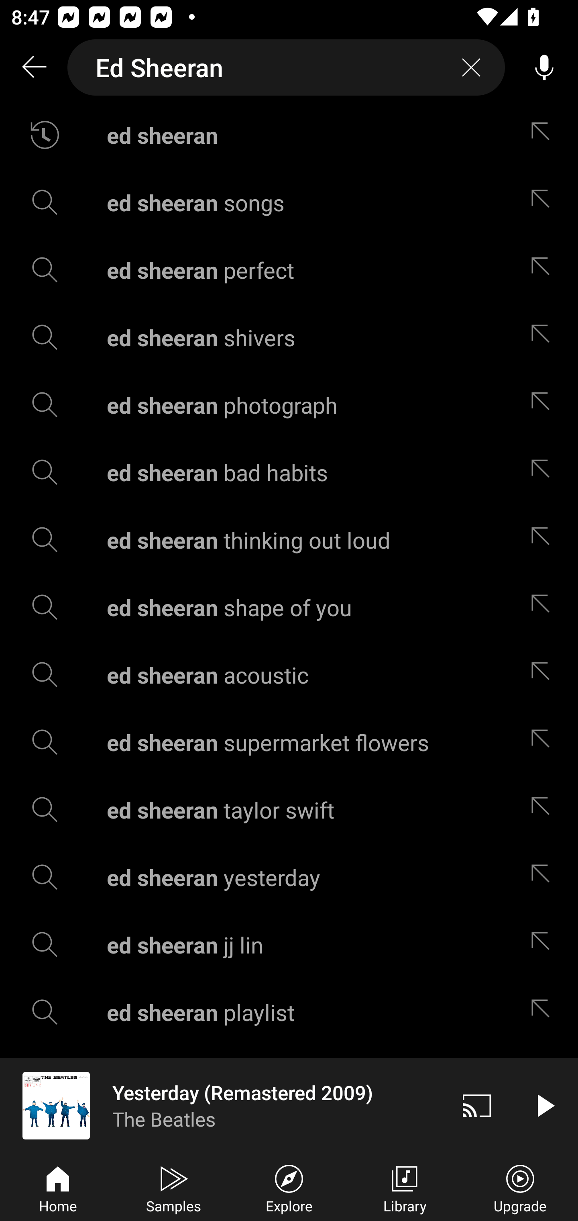 The width and height of the screenshot is (578, 1221). What do you see at coordinates (289, 135) in the screenshot?
I see `ed sheeran Edit suggestion ed sheeran` at bounding box center [289, 135].